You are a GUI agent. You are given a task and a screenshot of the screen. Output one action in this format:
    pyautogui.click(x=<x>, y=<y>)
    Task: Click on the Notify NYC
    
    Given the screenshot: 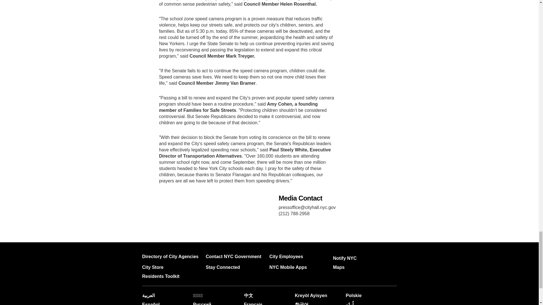 What is the action you would take?
    pyautogui.click(x=345, y=258)
    